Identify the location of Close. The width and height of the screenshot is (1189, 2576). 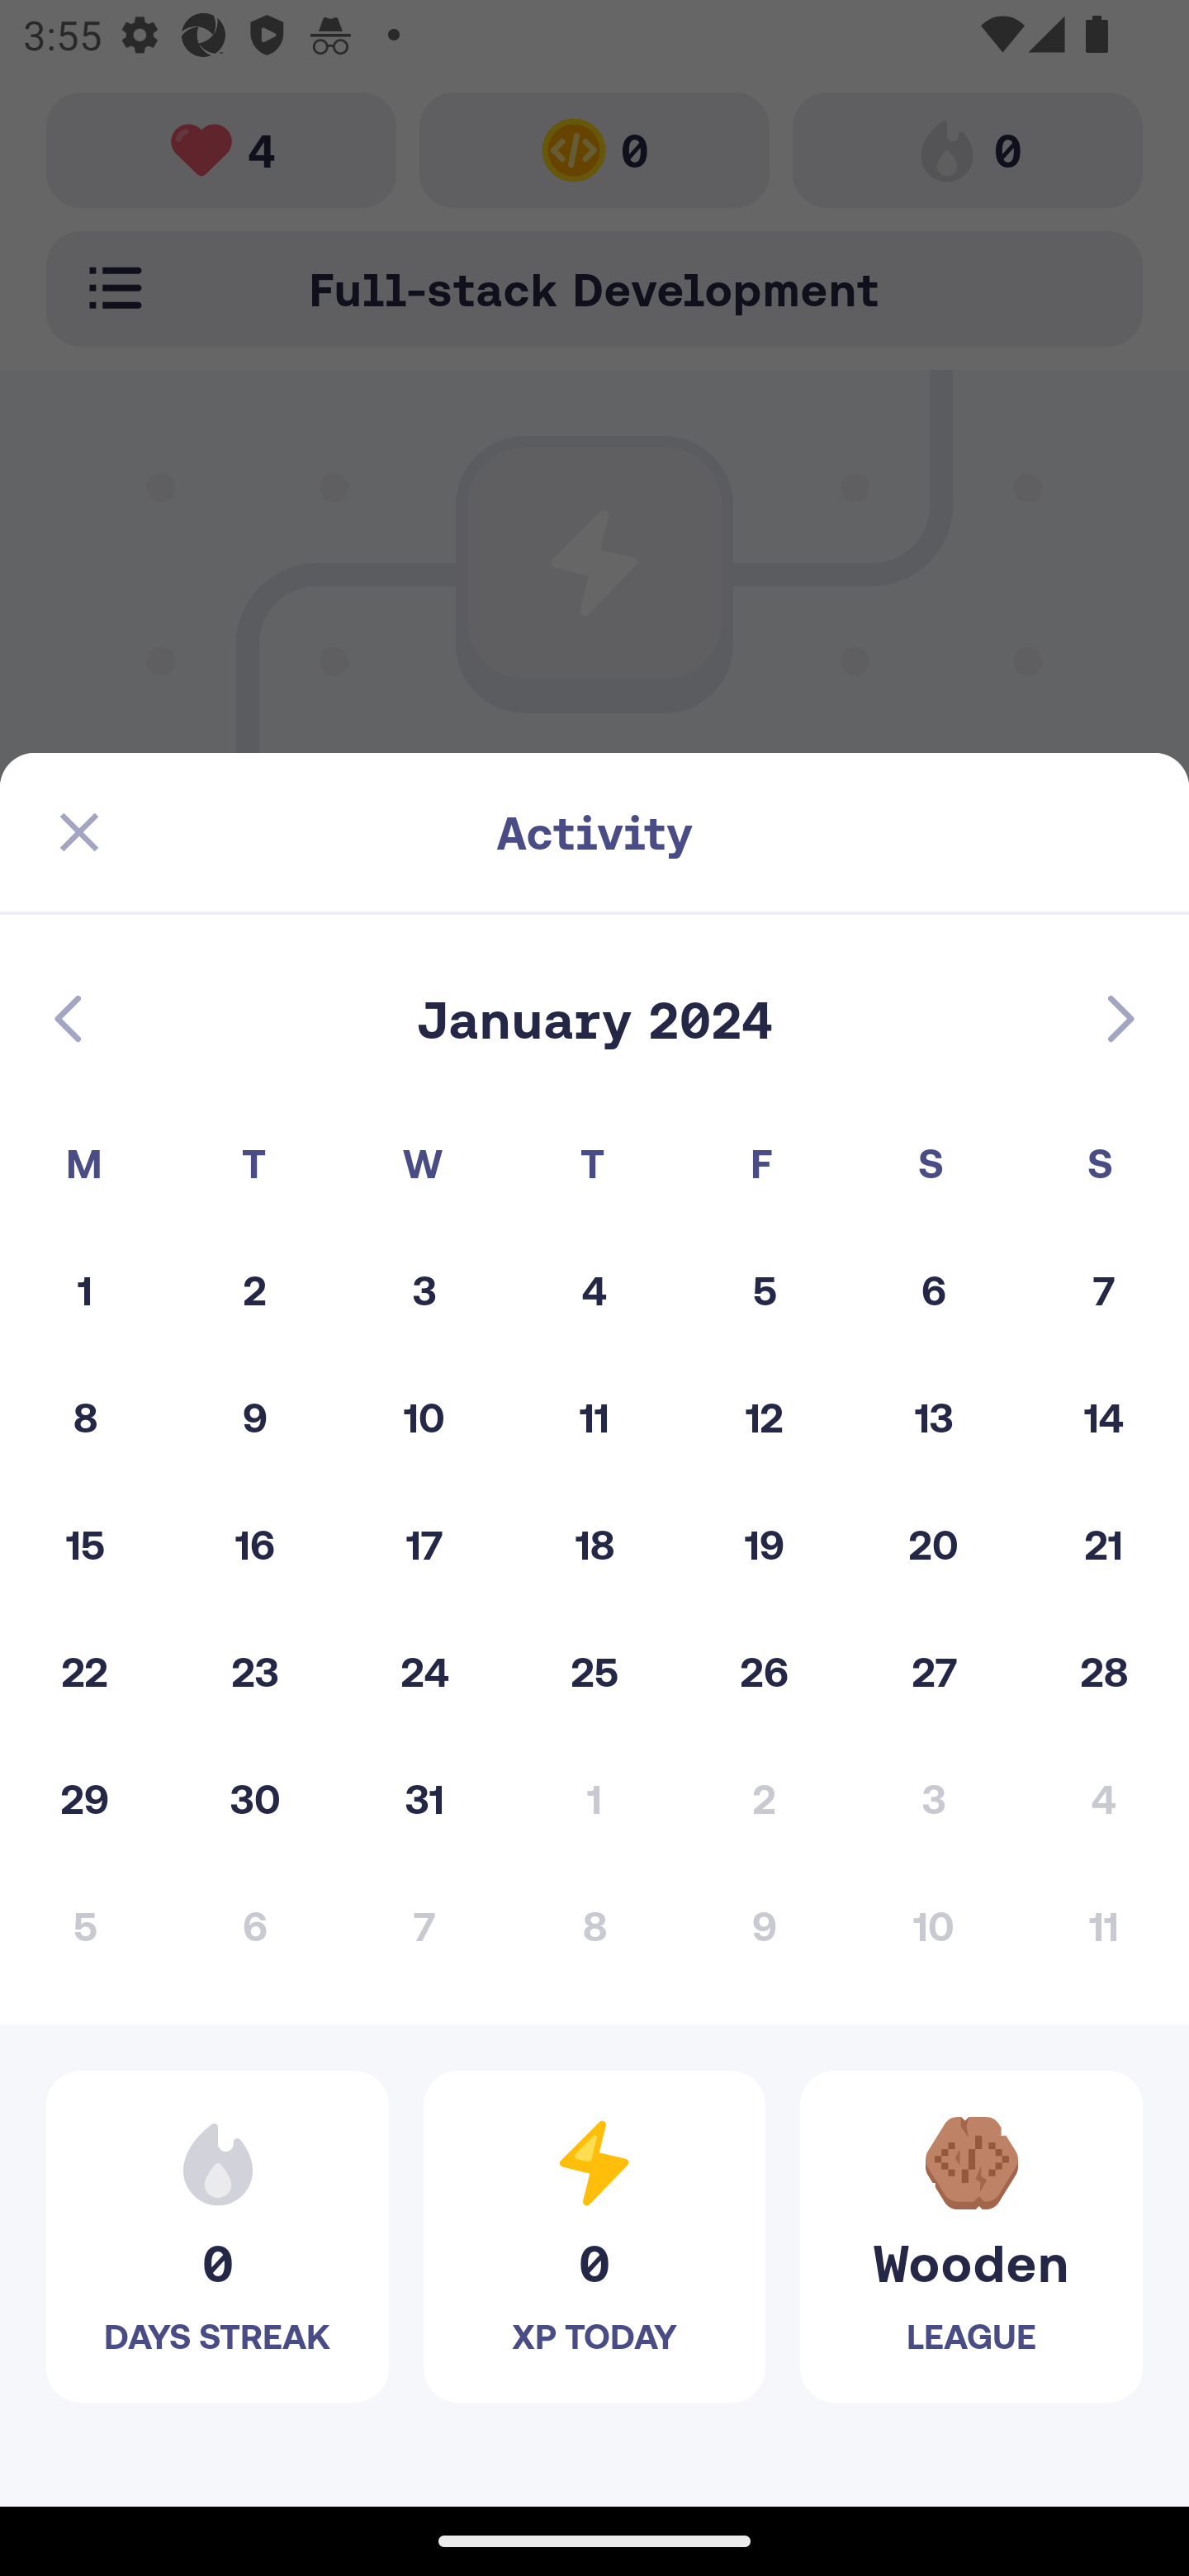
(79, 832).